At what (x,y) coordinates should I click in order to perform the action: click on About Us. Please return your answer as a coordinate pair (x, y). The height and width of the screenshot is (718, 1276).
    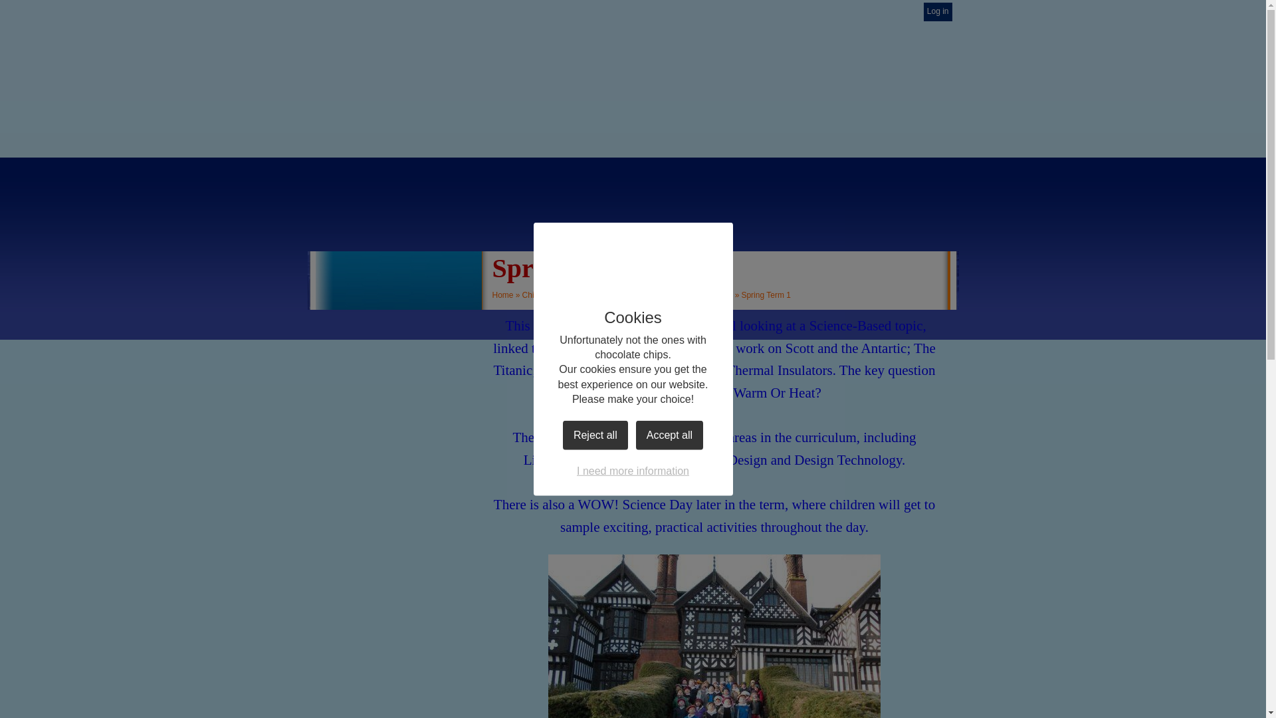
    Looking at the image, I should click on (397, 273).